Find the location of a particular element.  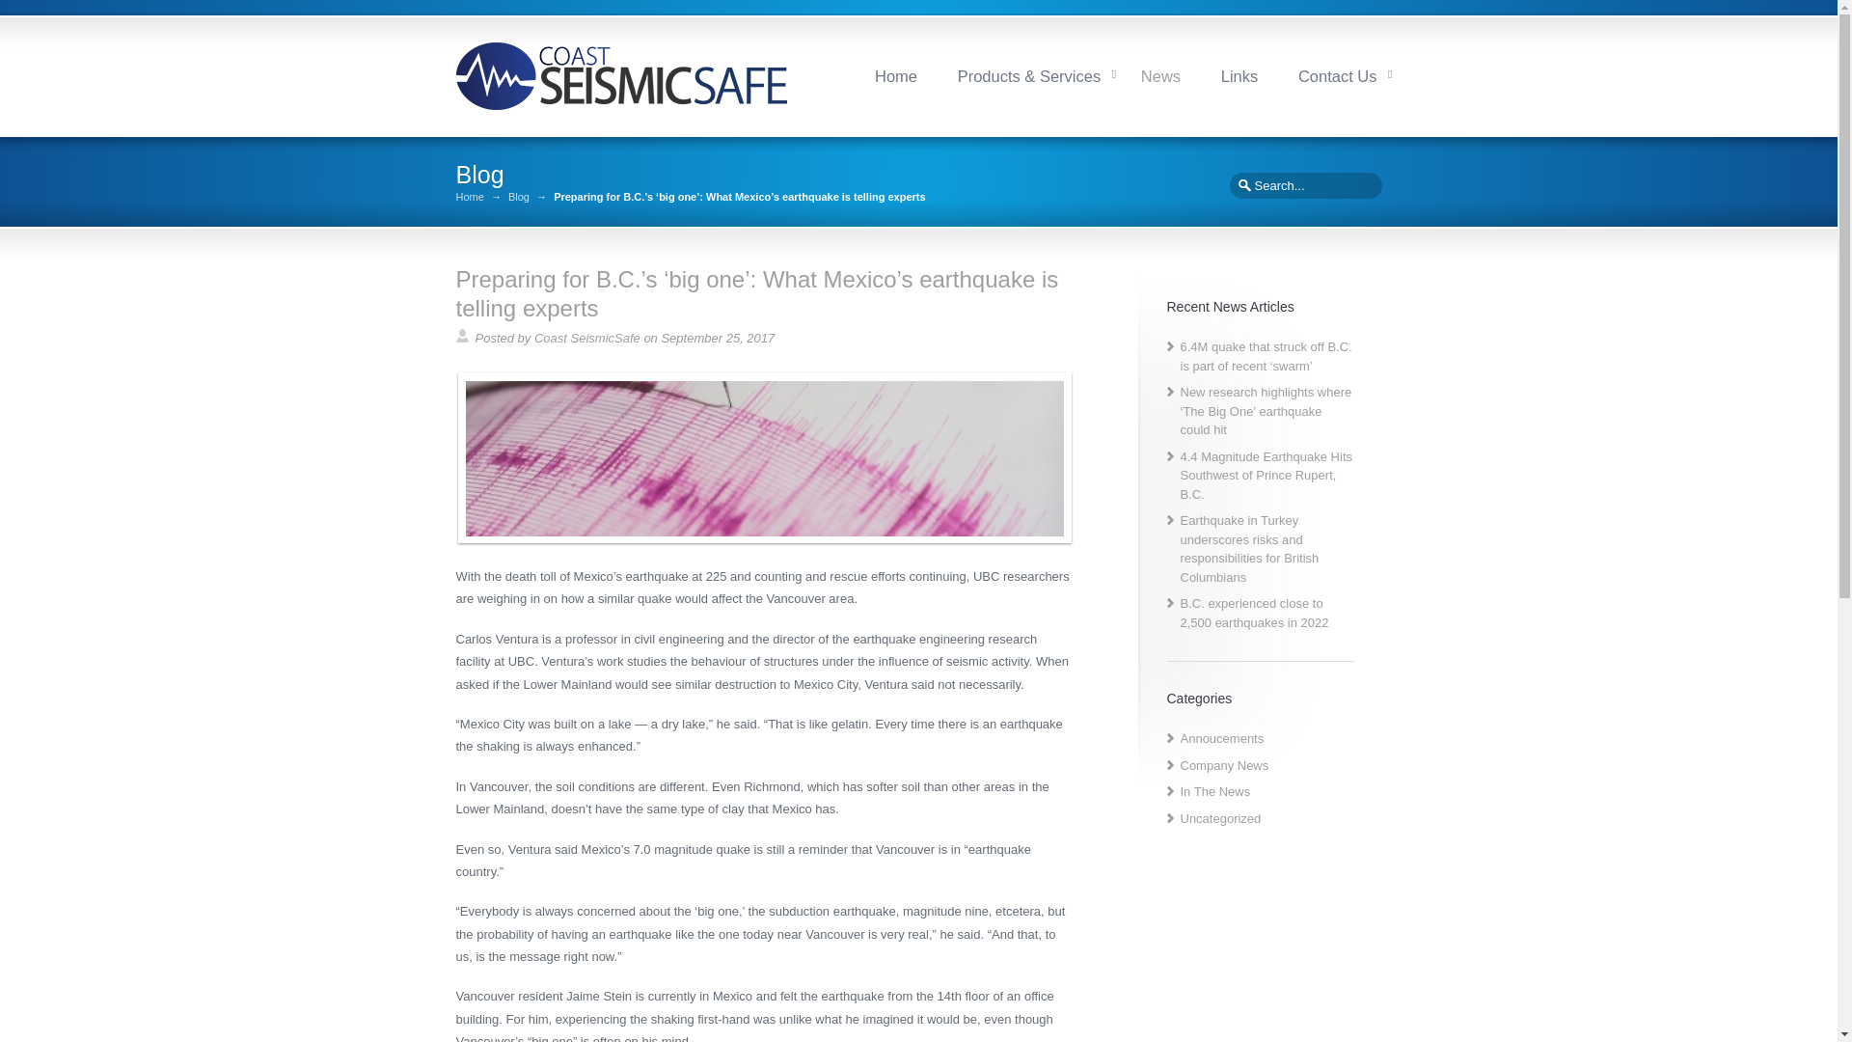

Coast SeismicSafe is located at coordinates (587, 338).